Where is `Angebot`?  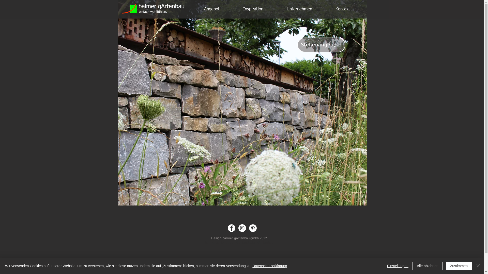 Angebot is located at coordinates (212, 9).